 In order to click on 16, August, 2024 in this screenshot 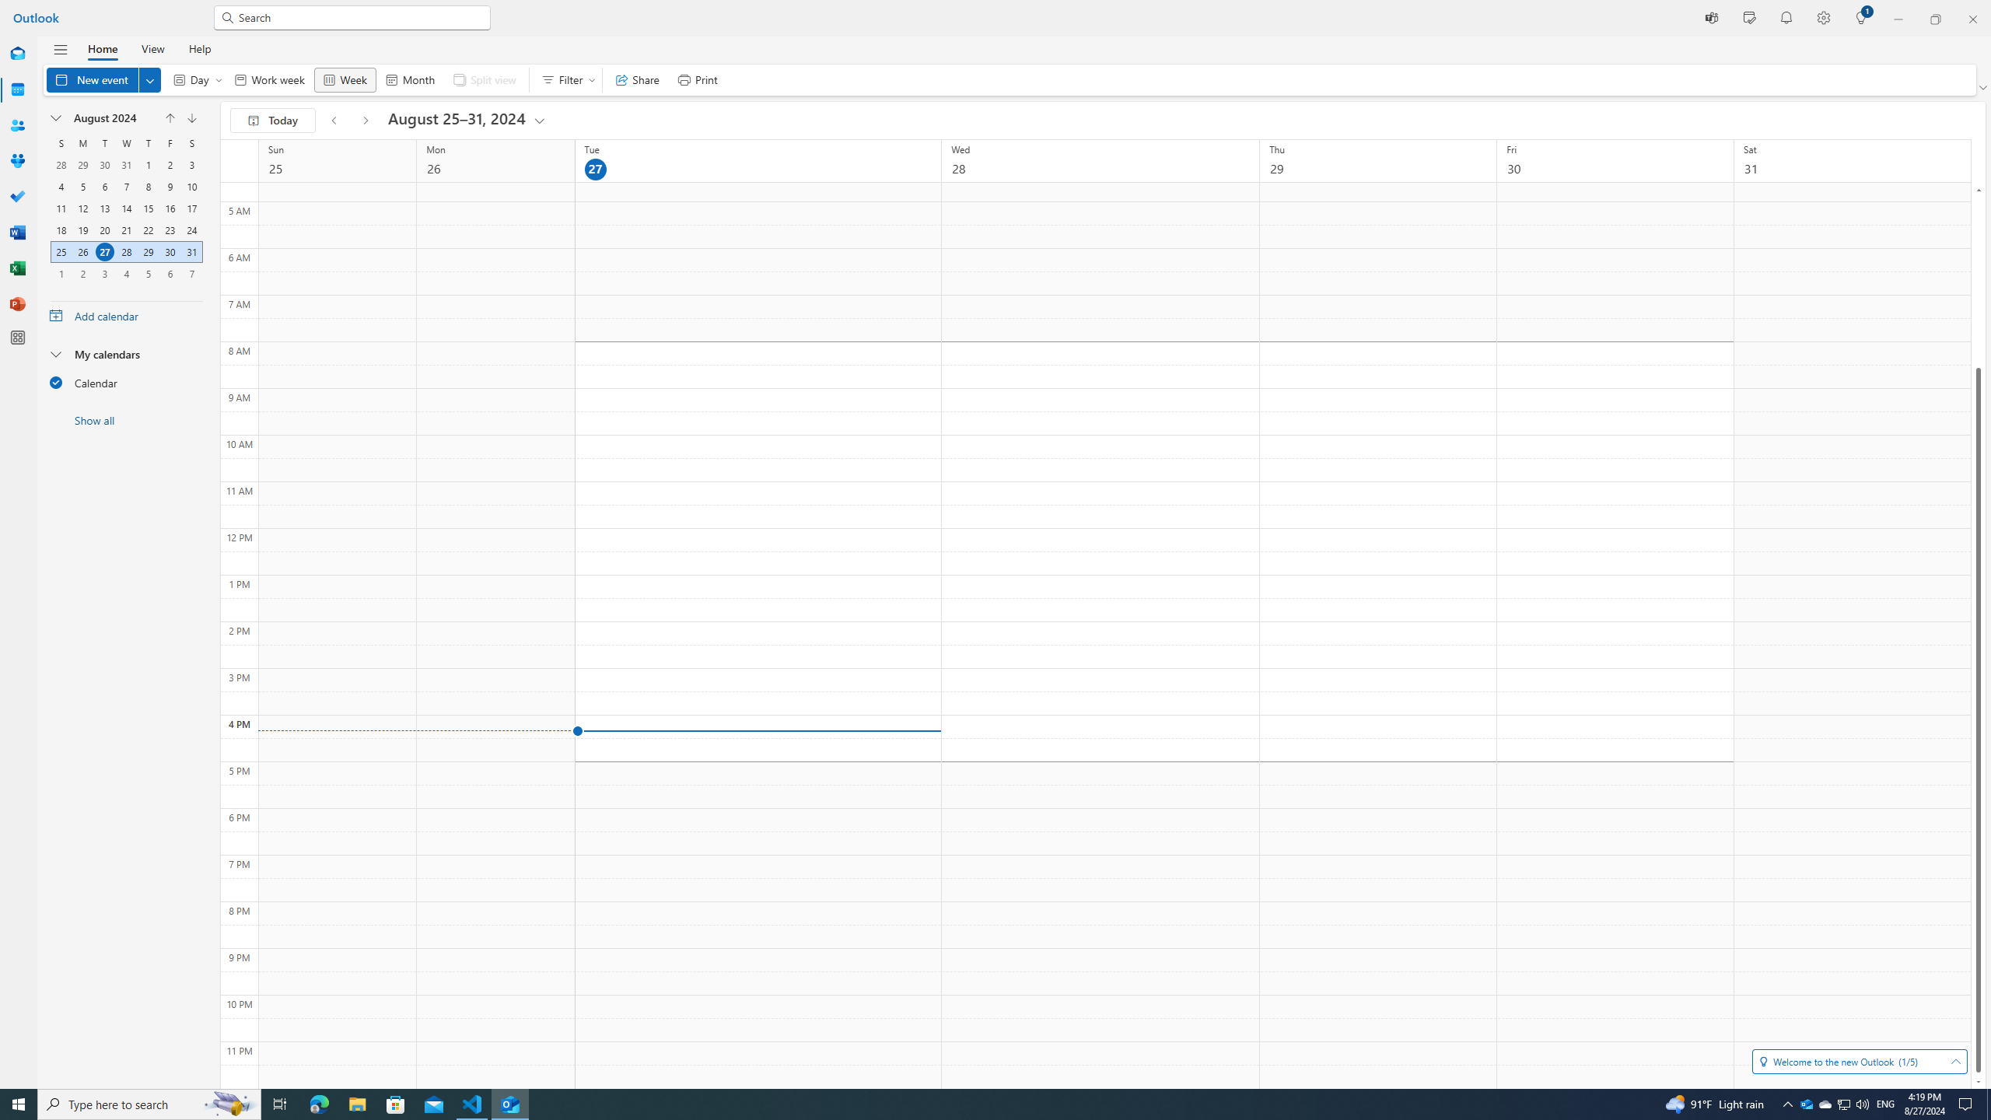, I will do `click(170, 208)`.